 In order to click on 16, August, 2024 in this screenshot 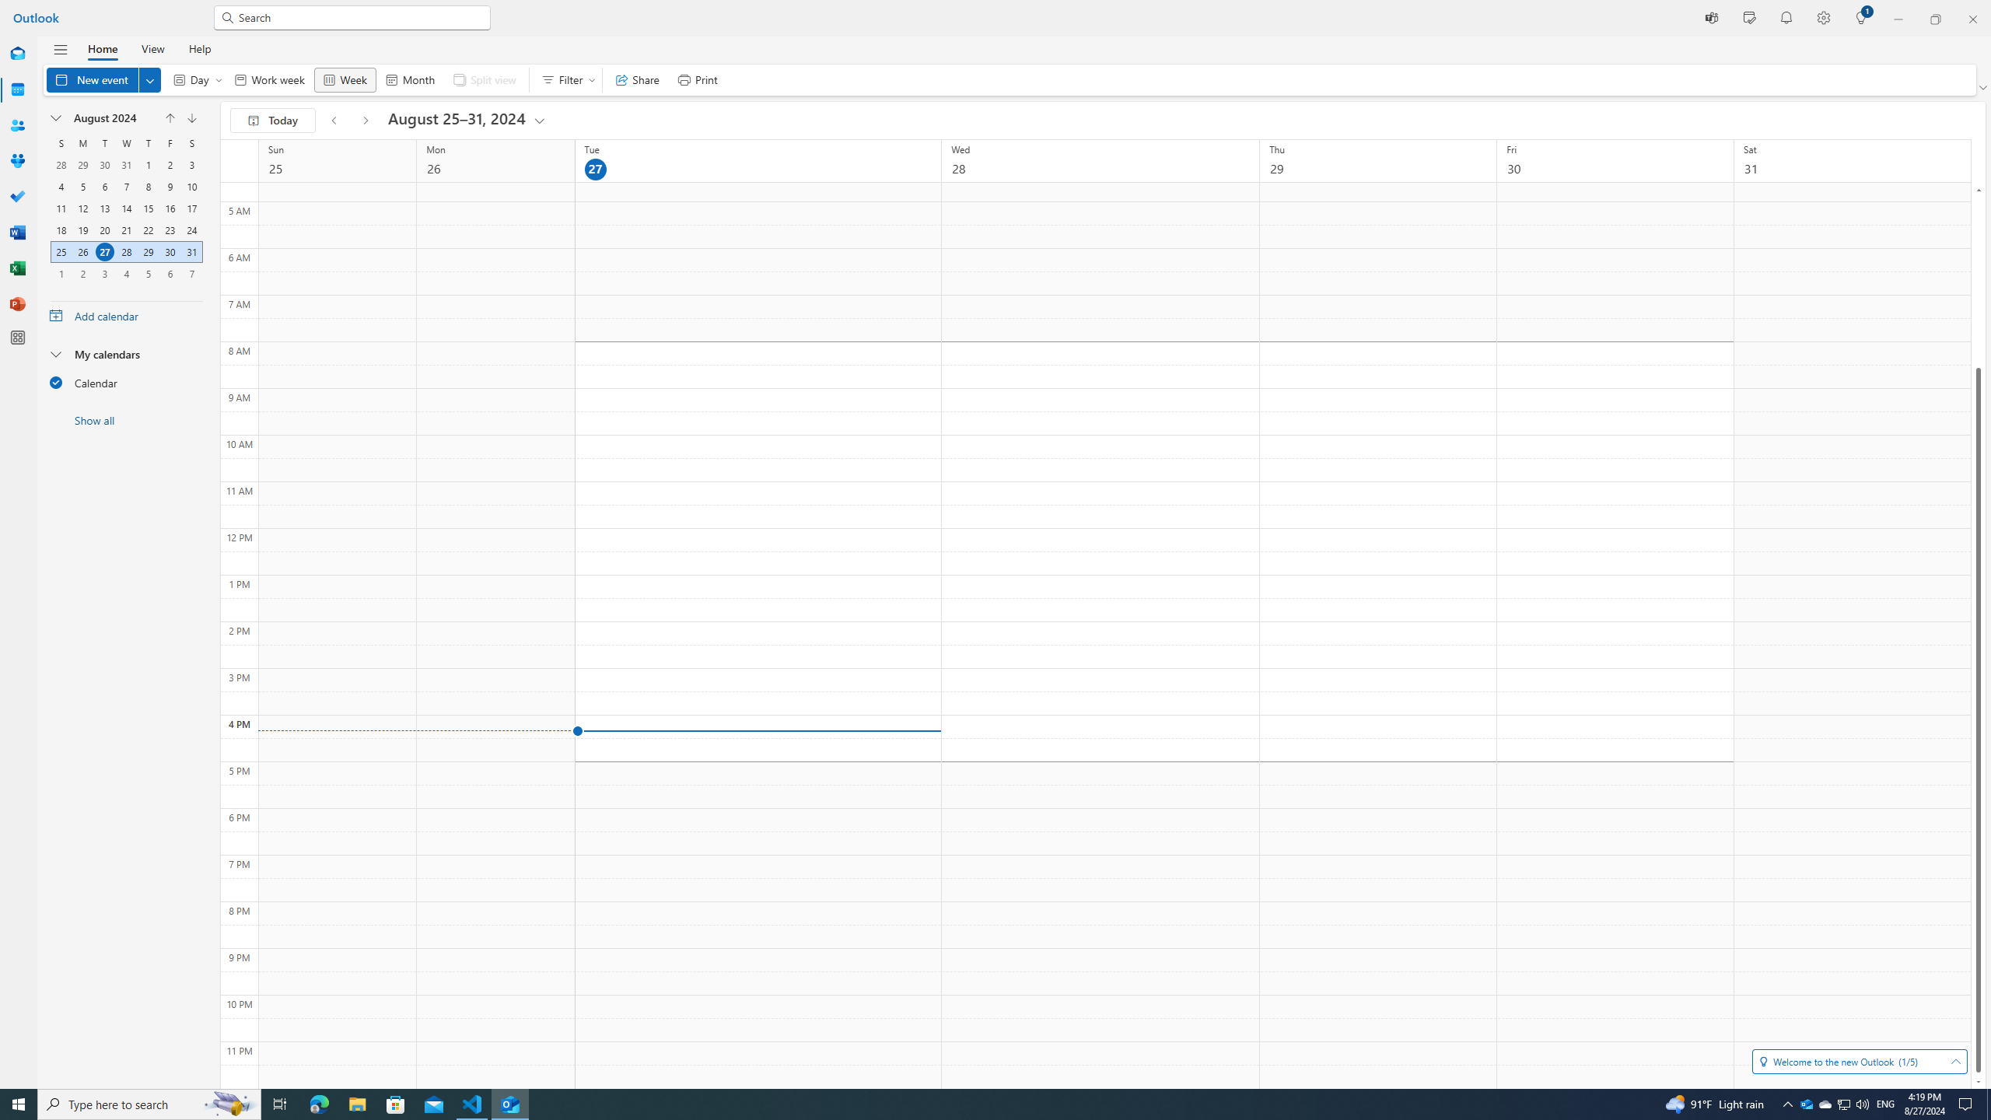, I will do `click(170, 208)`.